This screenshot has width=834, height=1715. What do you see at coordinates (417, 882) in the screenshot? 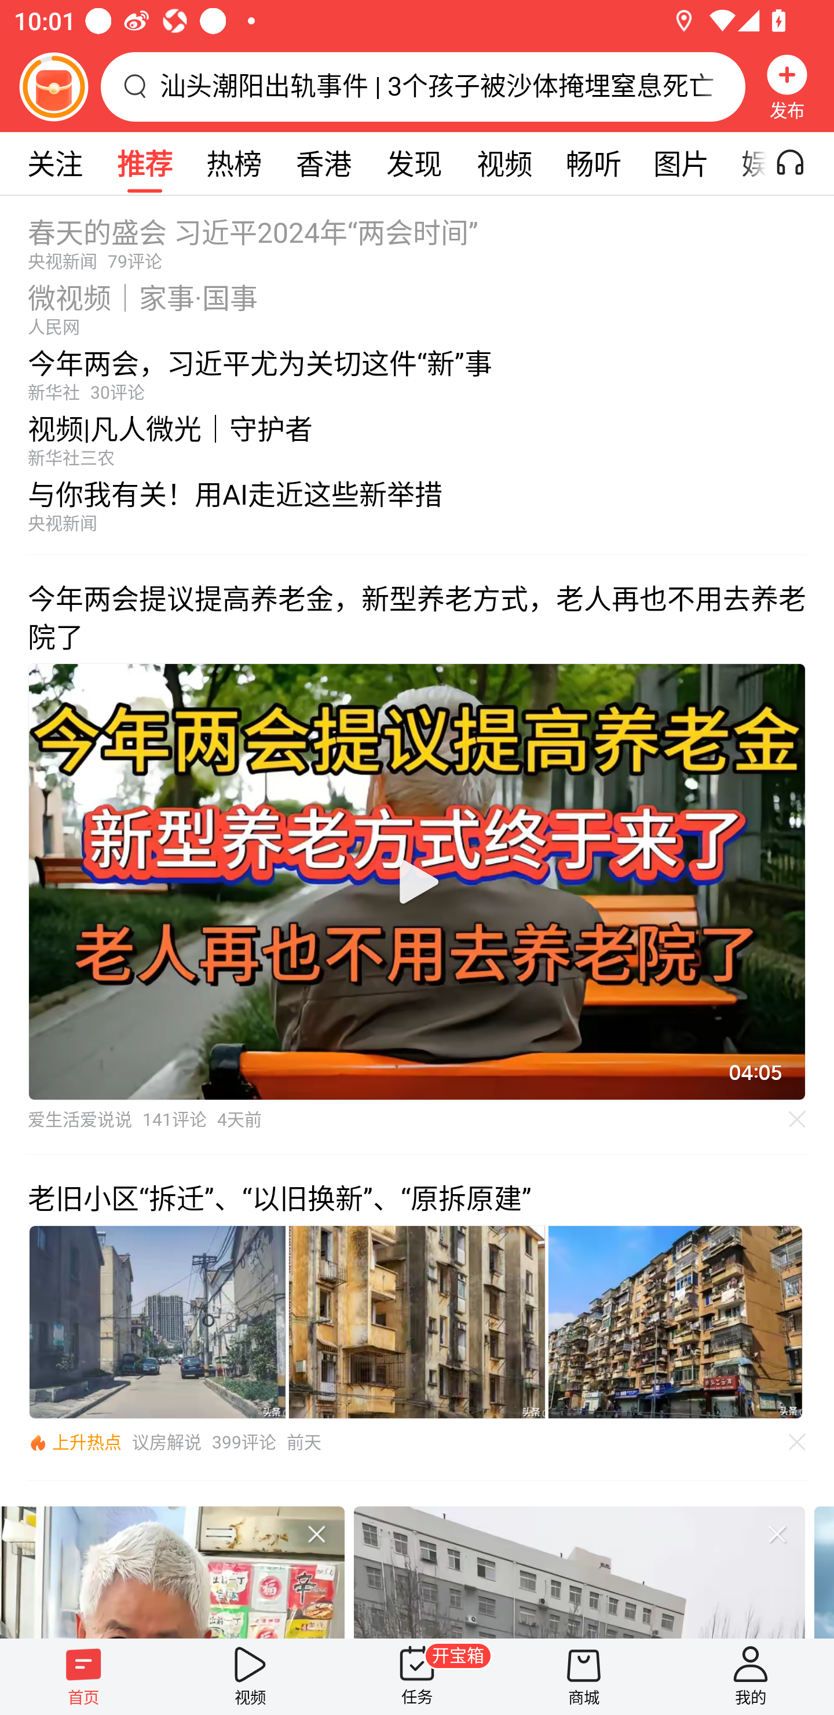
I see `播放视频` at bounding box center [417, 882].